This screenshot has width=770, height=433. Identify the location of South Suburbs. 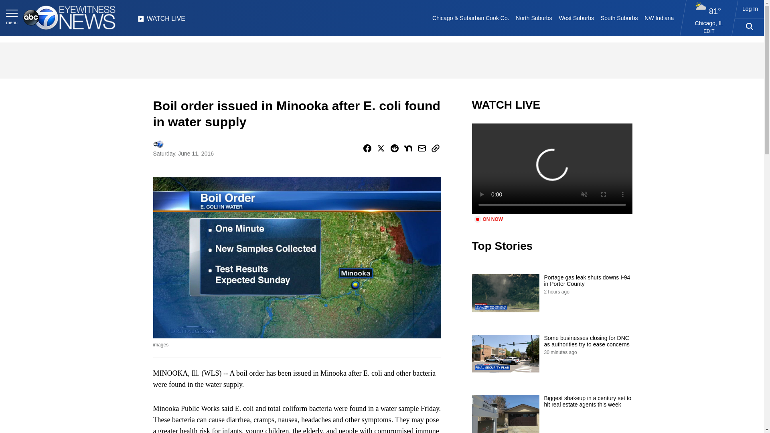
(619, 18).